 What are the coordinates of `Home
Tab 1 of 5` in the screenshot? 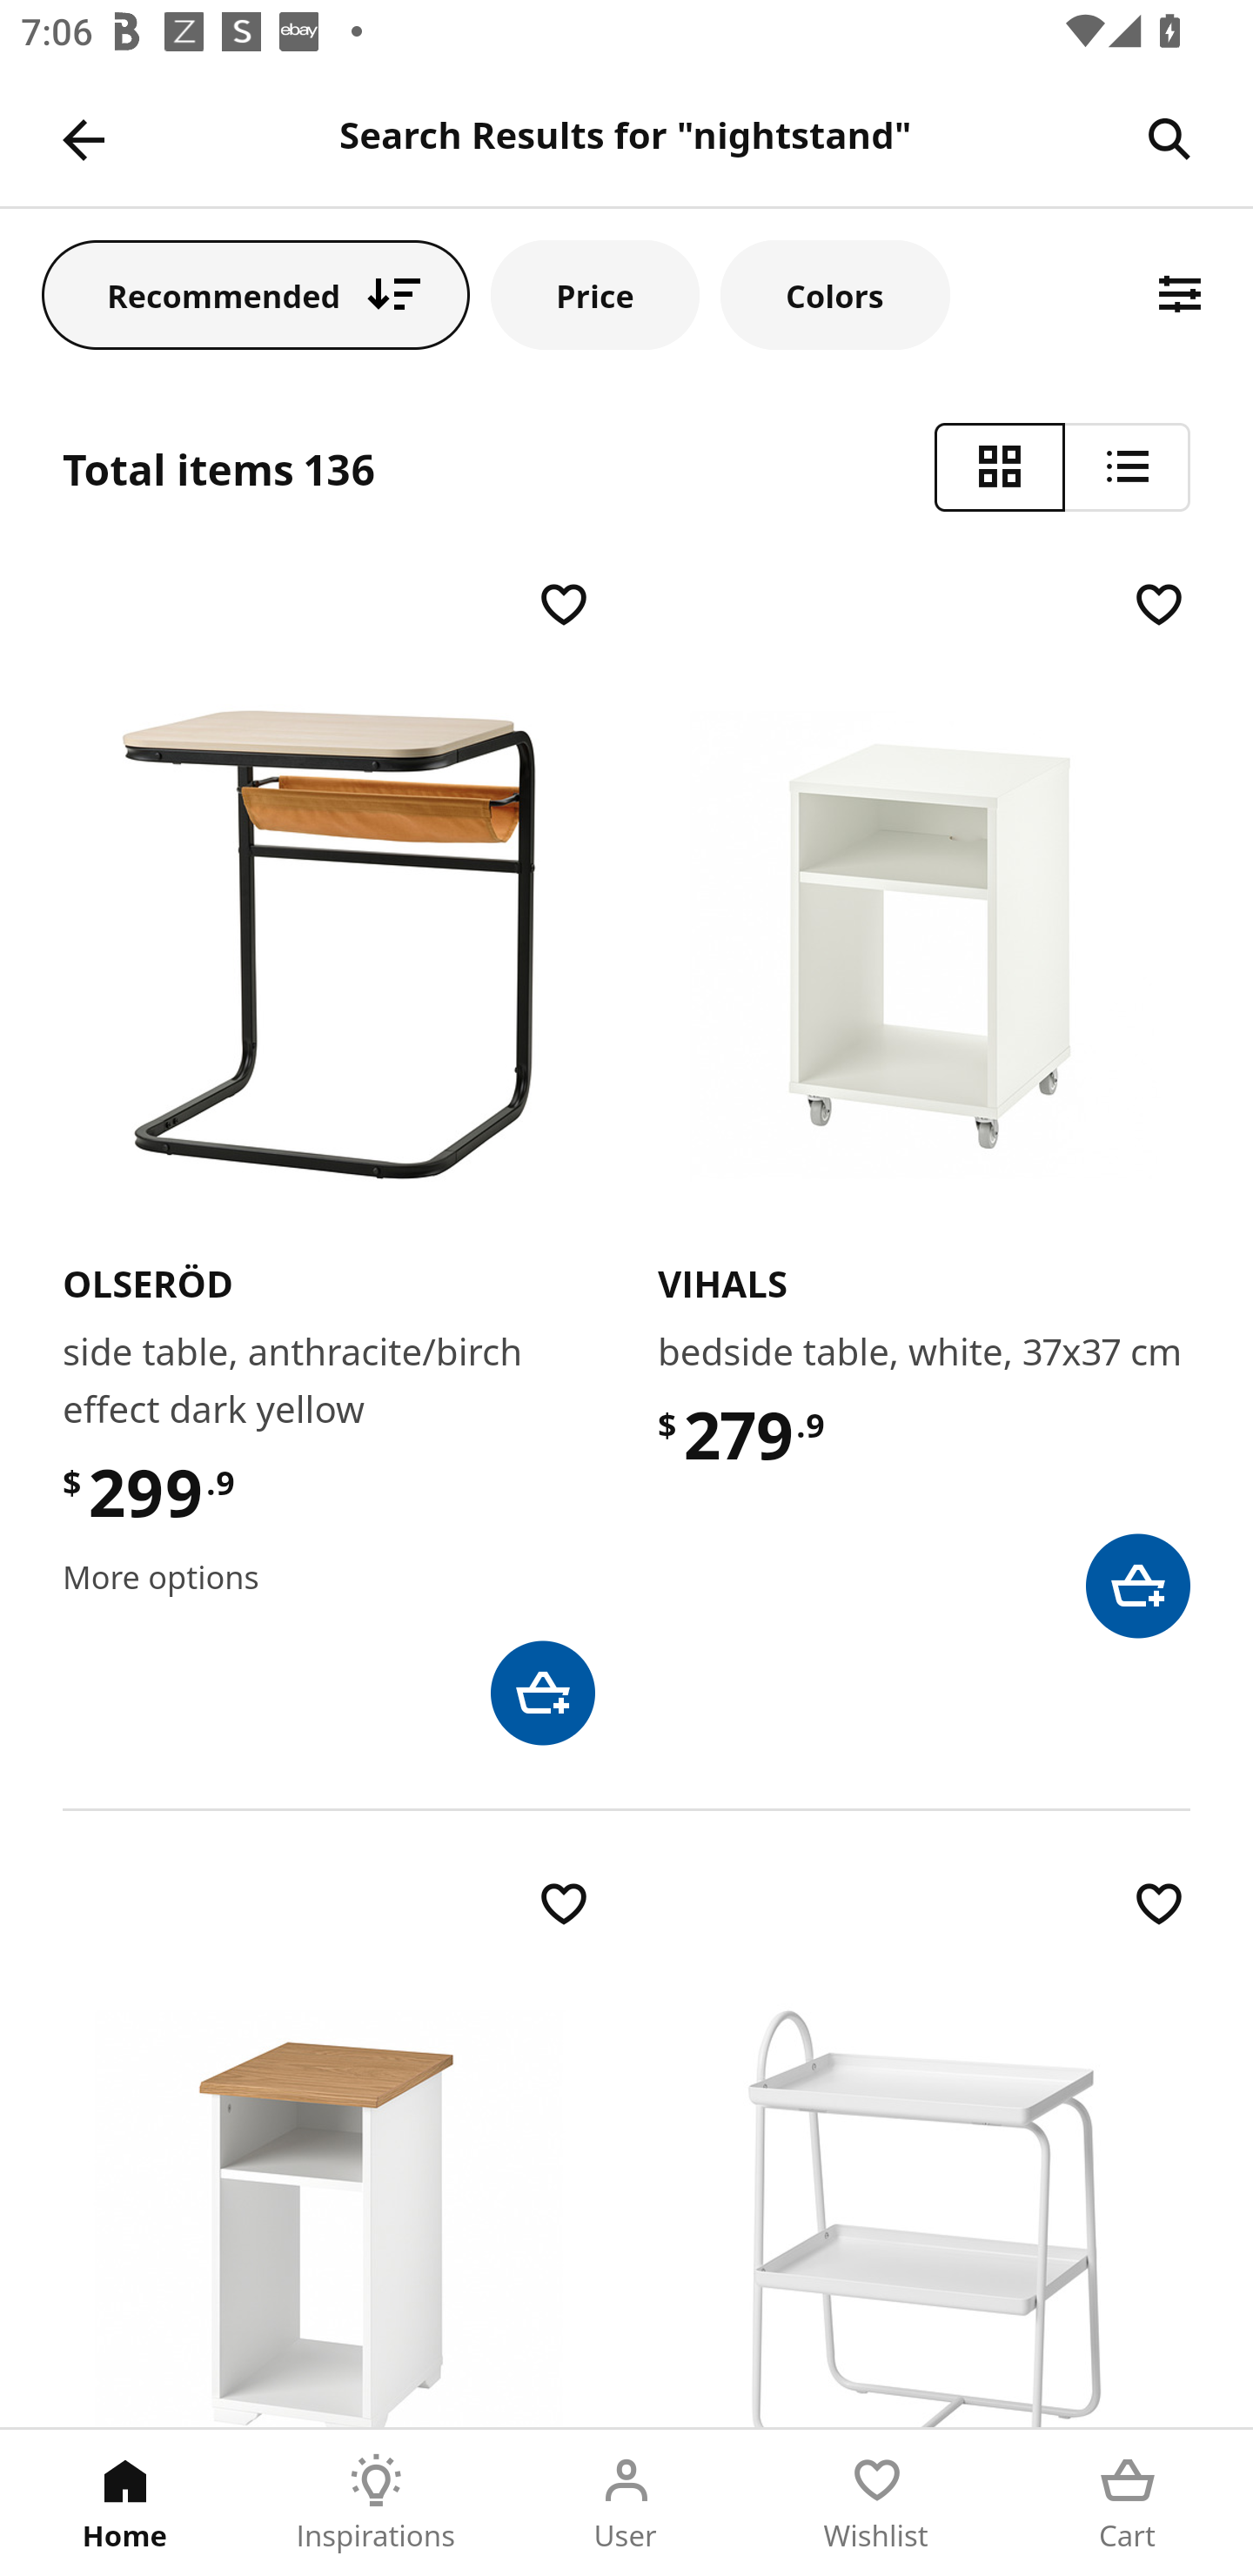 It's located at (125, 2503).